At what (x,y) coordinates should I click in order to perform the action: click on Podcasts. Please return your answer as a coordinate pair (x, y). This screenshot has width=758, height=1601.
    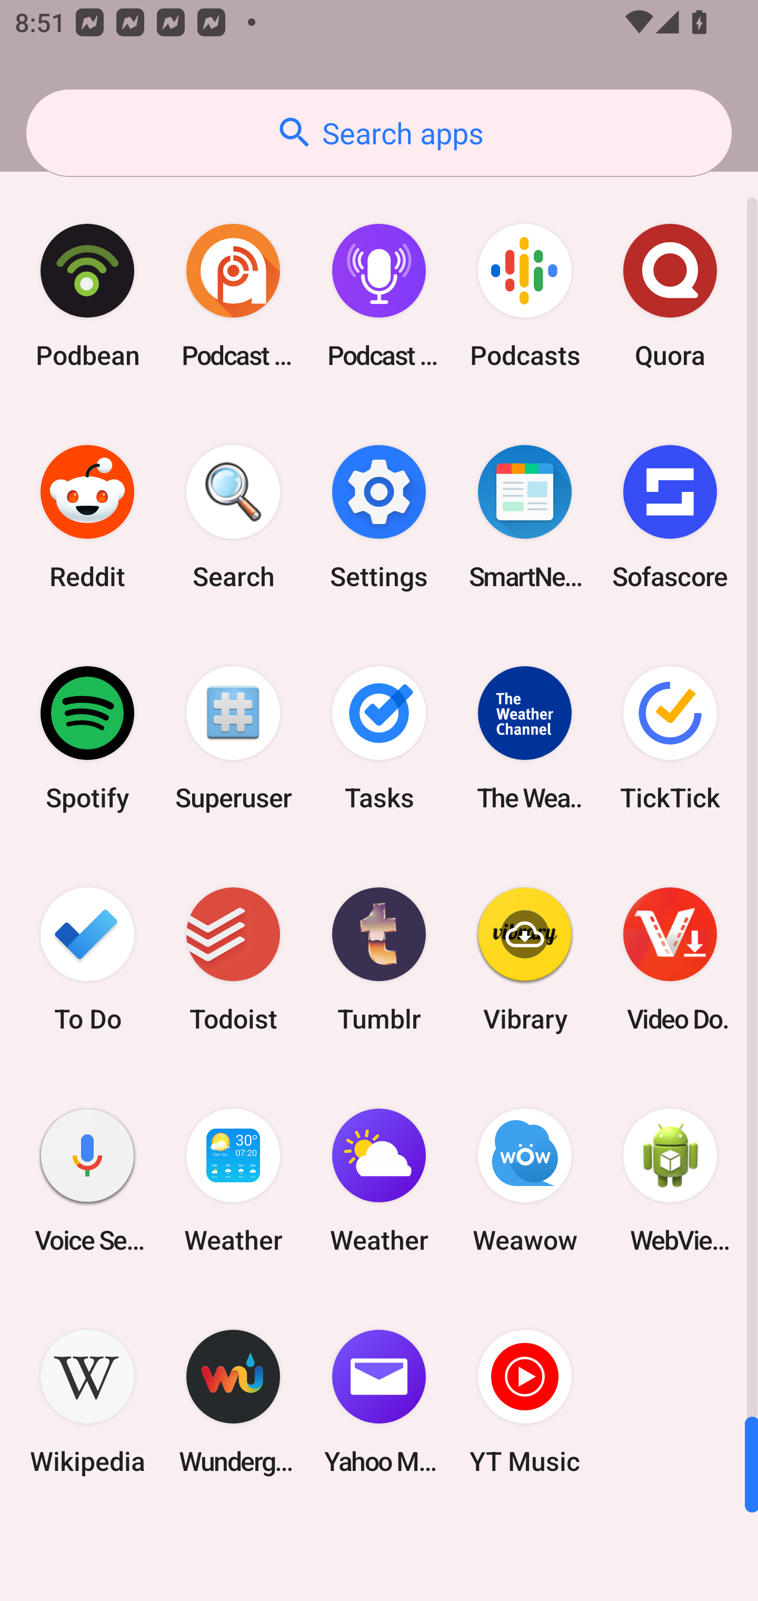
    Looking at the image, I should click on (524, 296).